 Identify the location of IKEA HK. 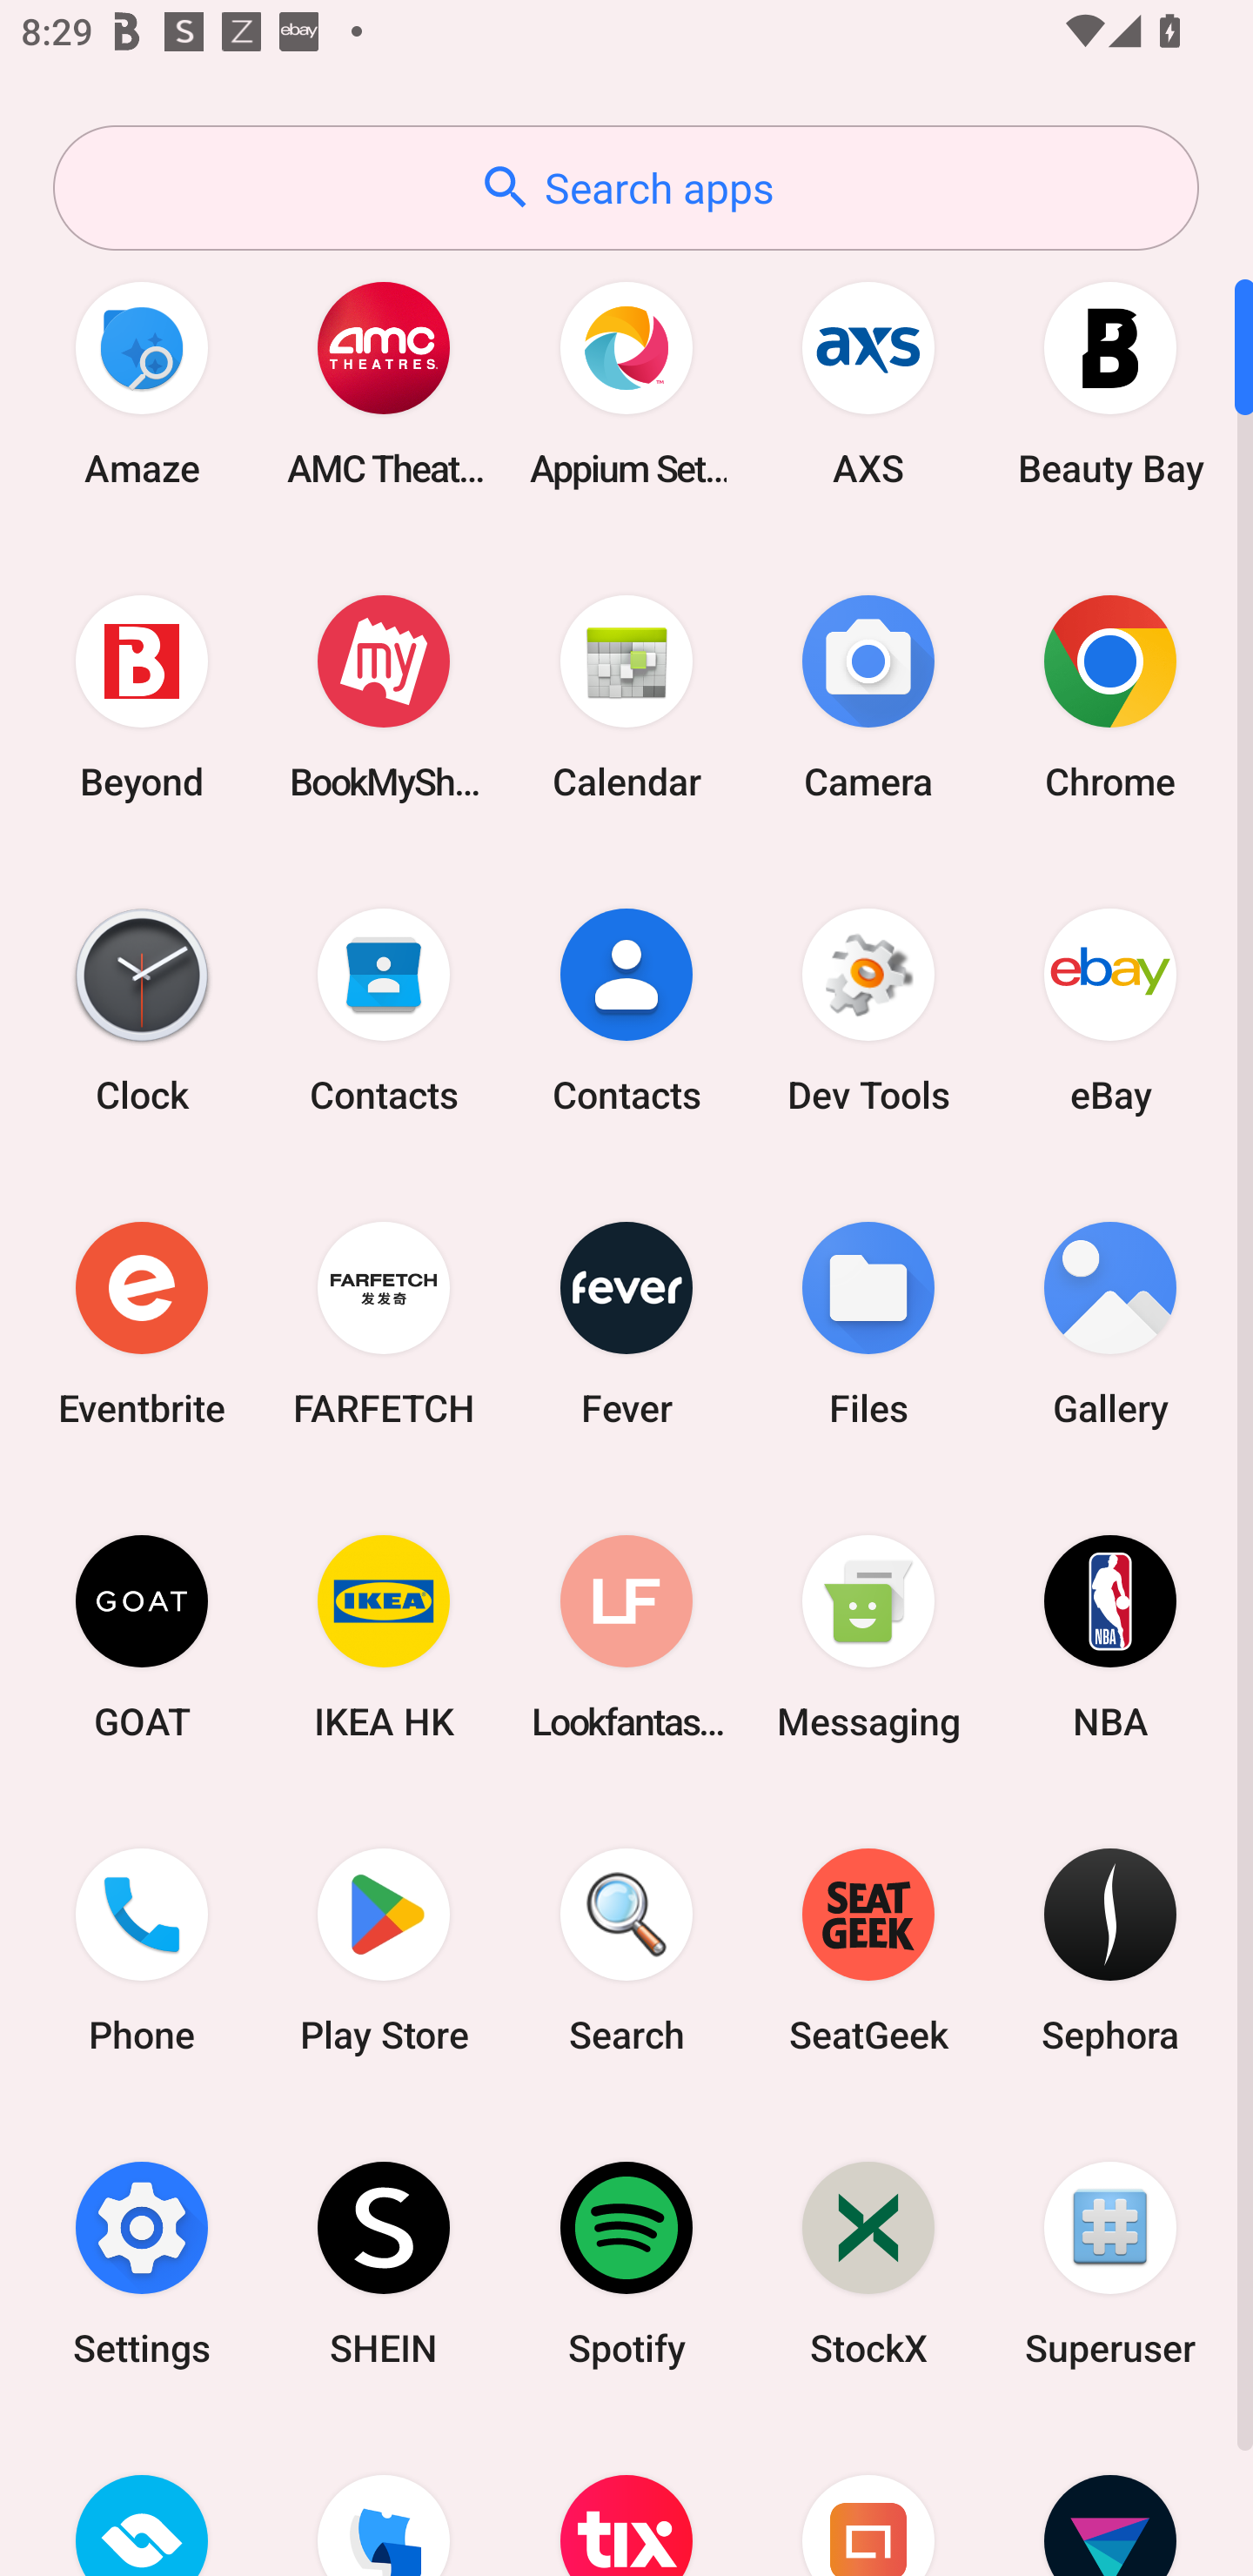
(384, 1636).